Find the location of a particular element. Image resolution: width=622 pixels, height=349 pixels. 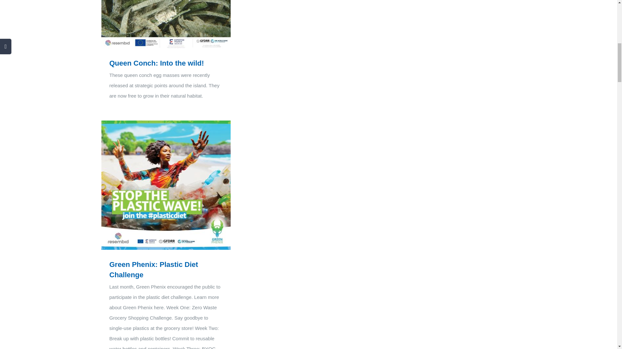

Queen Conch: Into the wild! is located at coordinates (156, 63).